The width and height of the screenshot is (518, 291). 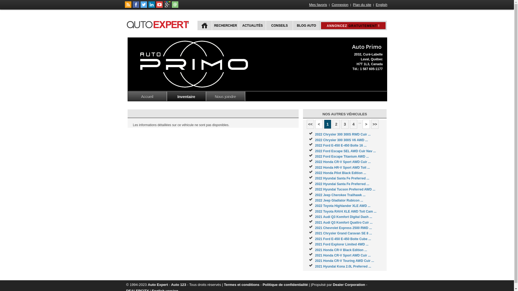 I want to click on 2021 Honda CR-V Touring AWD Cuir ..., so click(x=345, y=261).